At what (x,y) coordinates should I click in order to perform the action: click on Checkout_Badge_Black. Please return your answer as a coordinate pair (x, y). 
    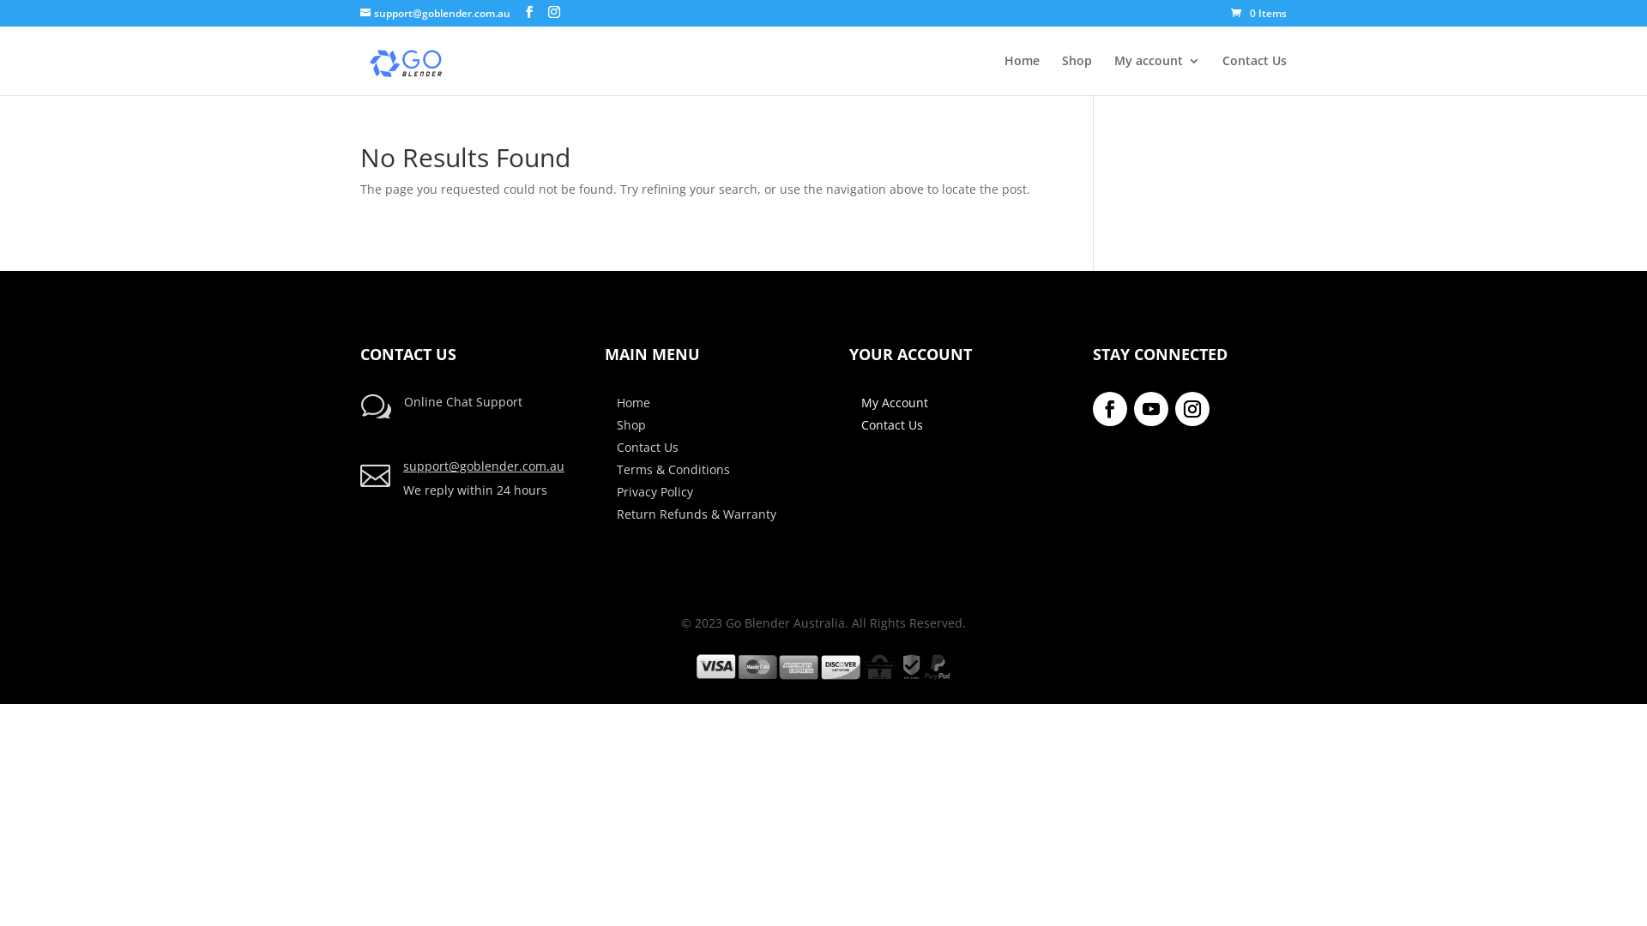
    Looking at the image, I should click on (823, 660).